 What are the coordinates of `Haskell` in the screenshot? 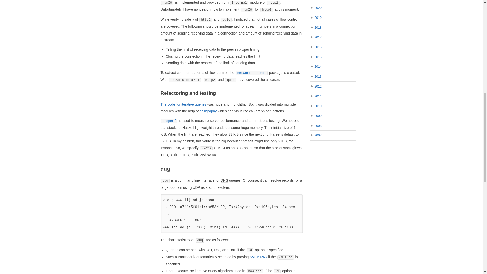 It's located at (188, 127).